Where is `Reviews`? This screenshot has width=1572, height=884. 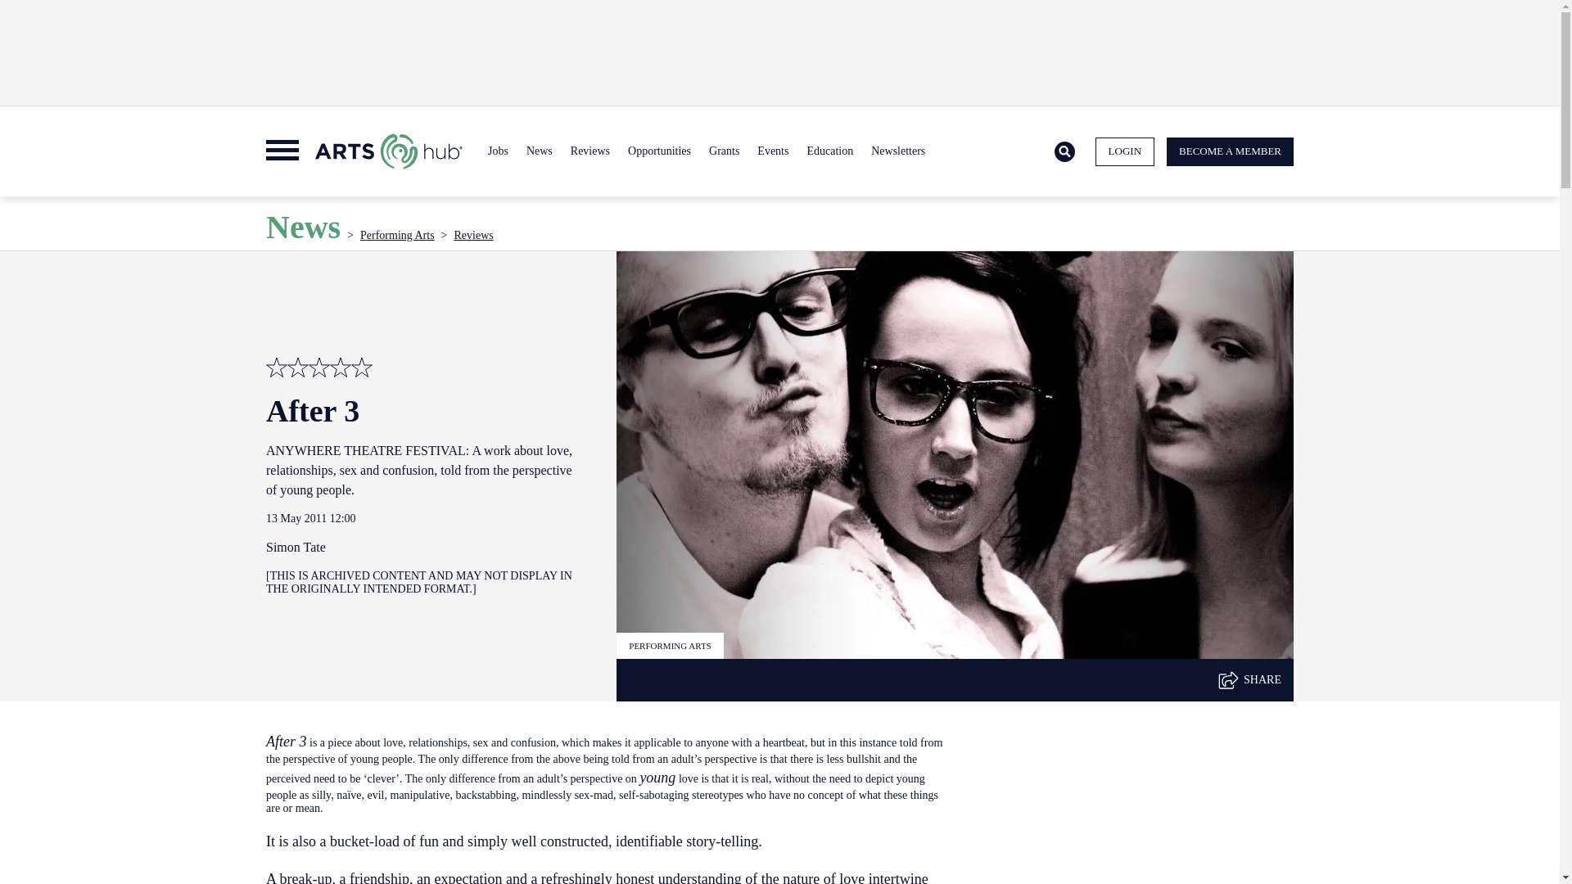 Reviews is located at coordinates (589, 151).